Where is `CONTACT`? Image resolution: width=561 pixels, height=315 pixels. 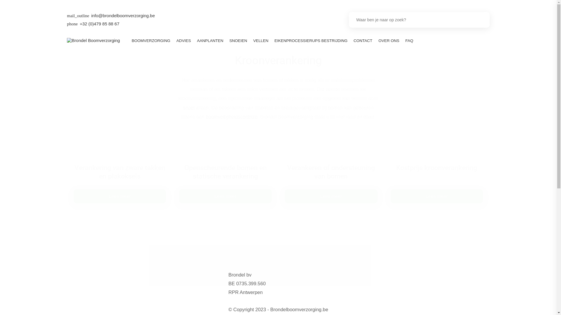
CONTACT is located at coordinates (363, 41).